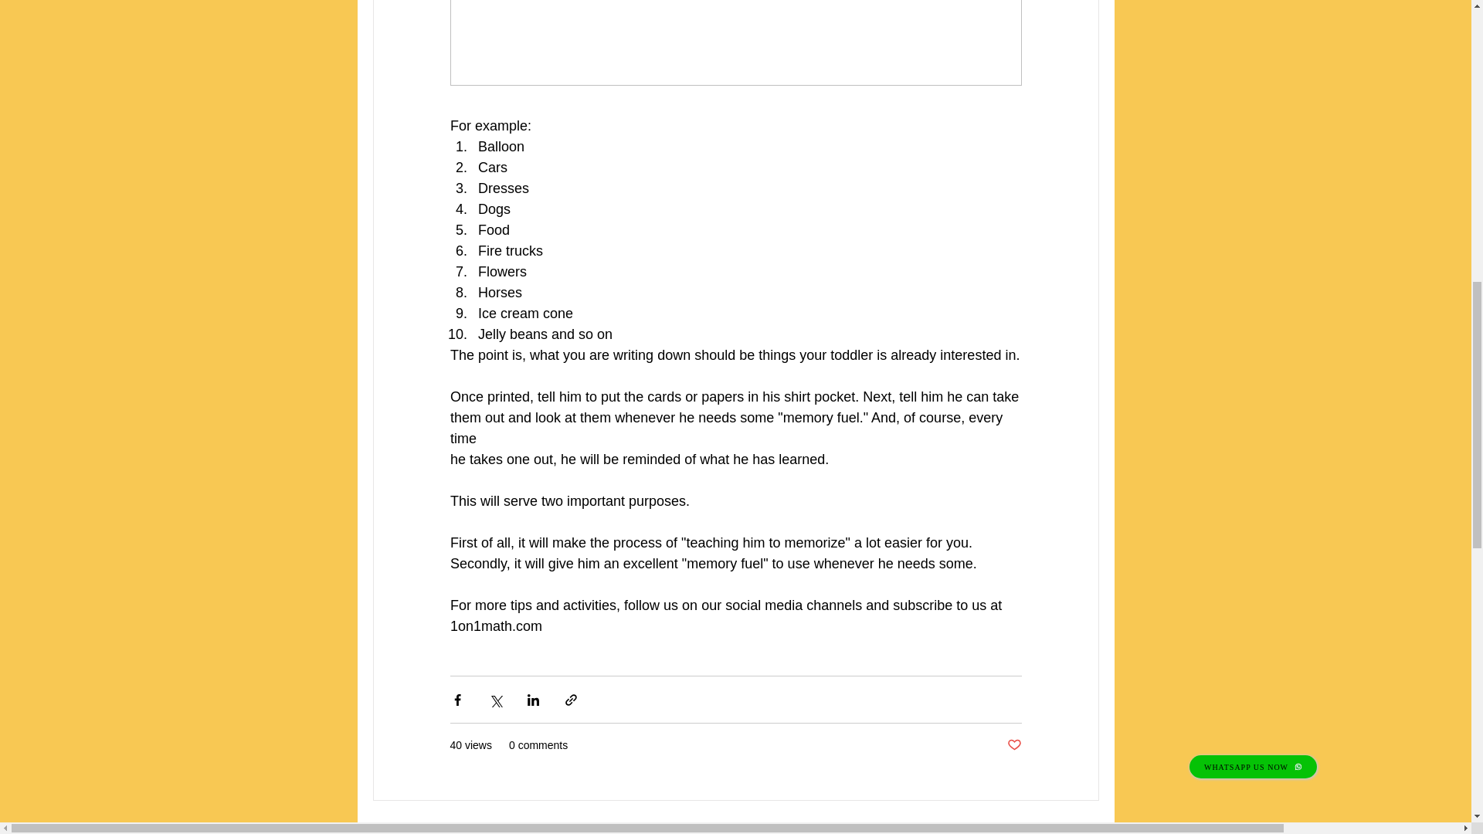  Describe the element at coordinates (1081, 826) in the screenshot. I see `See All` at that location.